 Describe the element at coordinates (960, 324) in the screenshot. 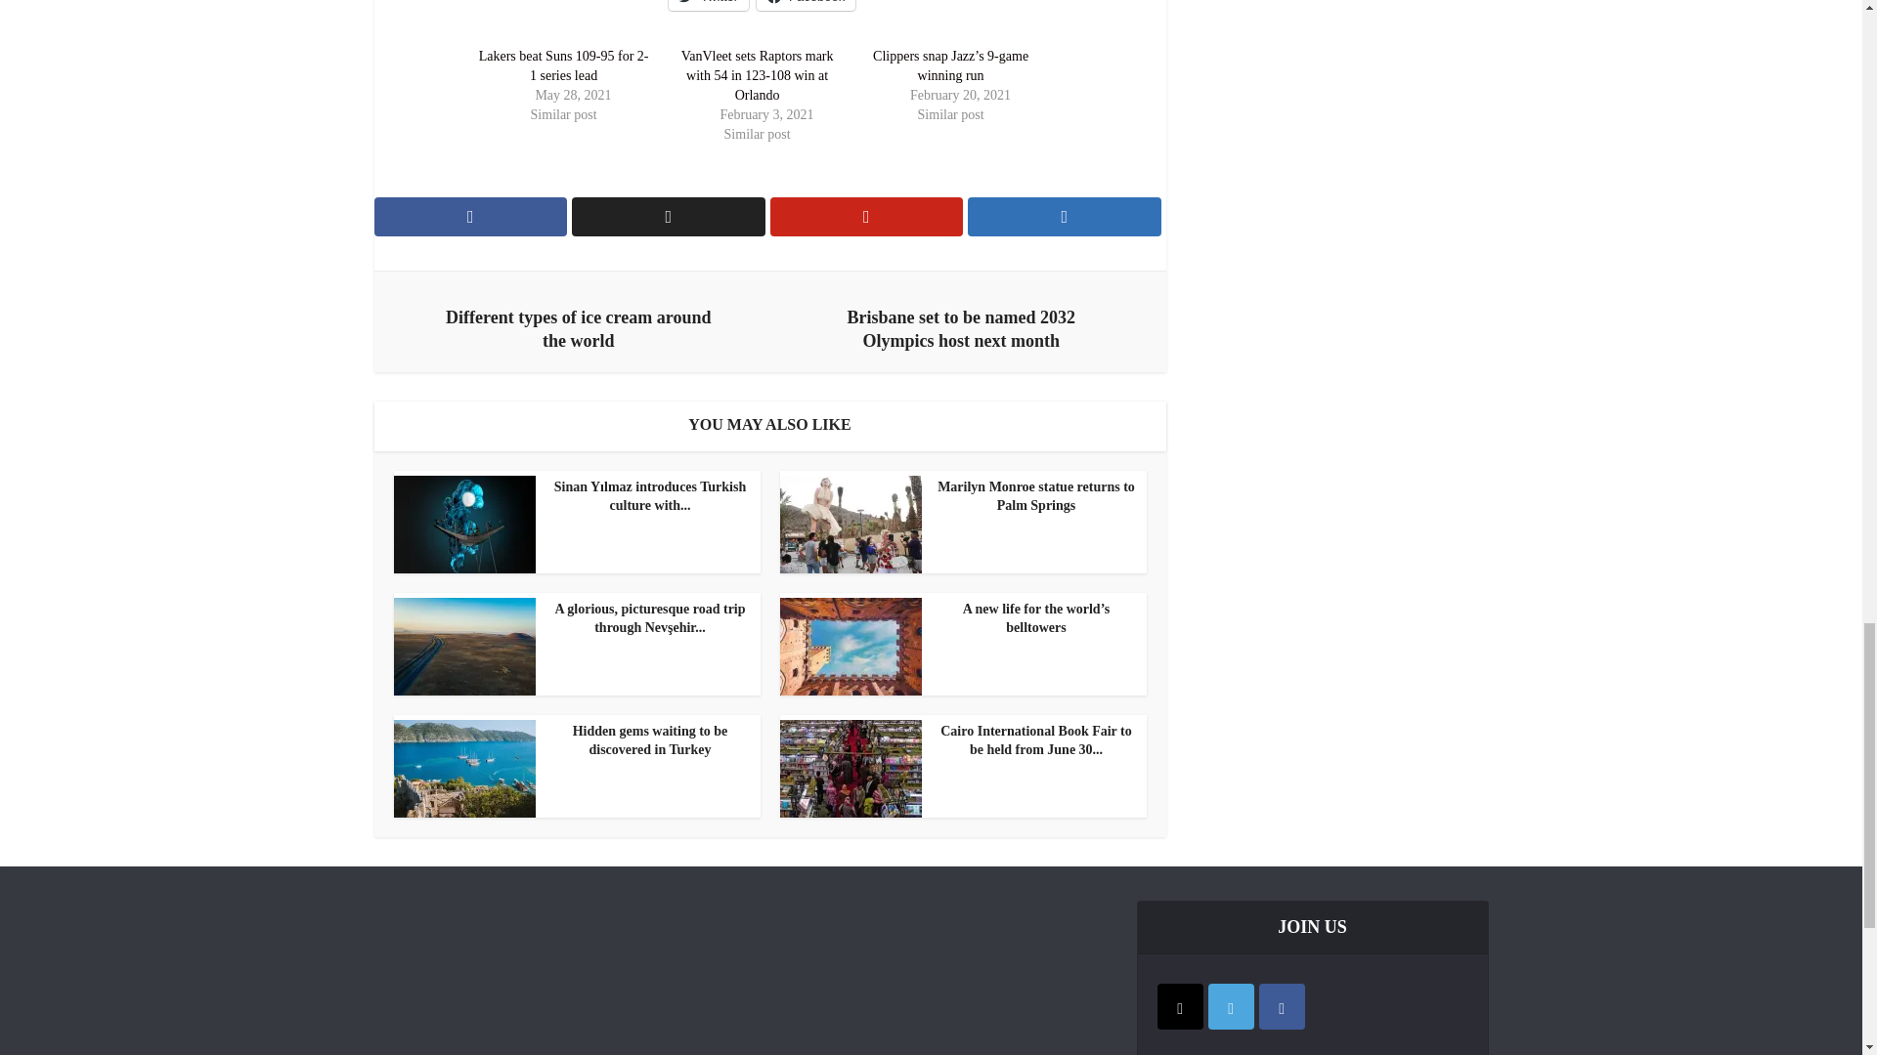

I see `Brisbane set to be named 2032 Olympics host next month` at that location.